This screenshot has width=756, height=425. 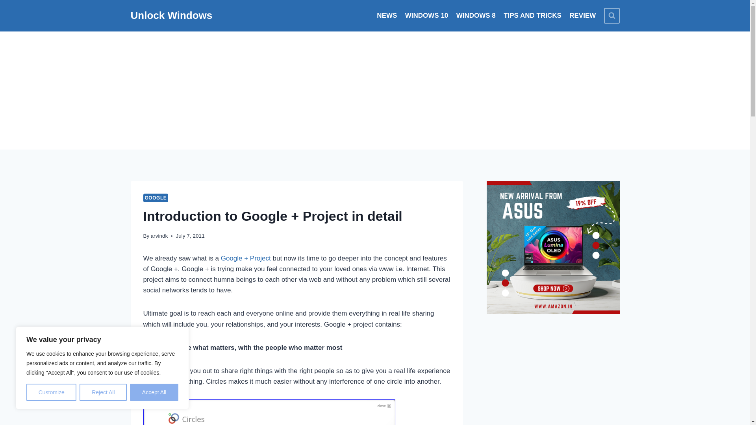 What do you see at coordinates (154, 392) in the screenshot?
I see `Accept All` at bounding box center [154, 392].